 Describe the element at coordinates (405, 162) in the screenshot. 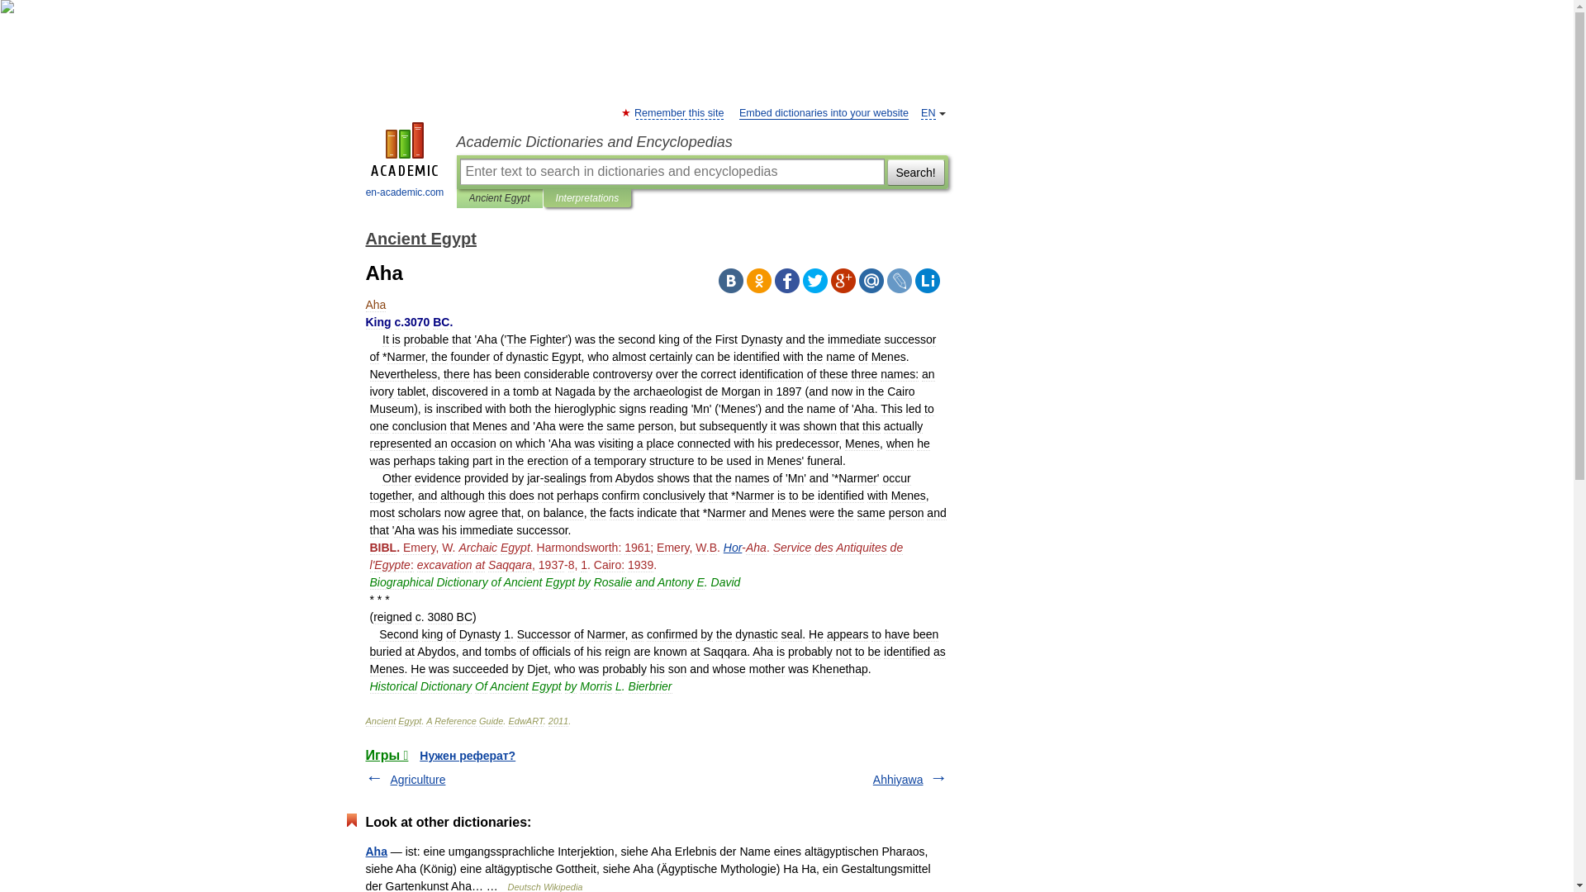

I see `en-academic.com` at that location.